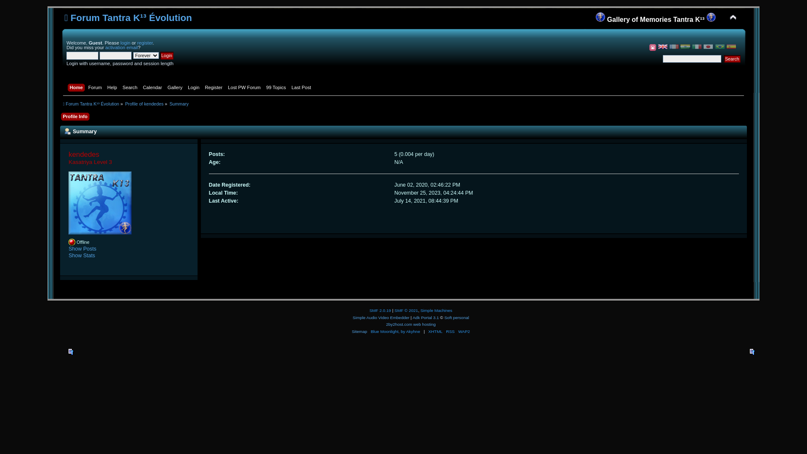 This screenshot has width=807, height=454. What do you see at coordinates (113, 88) in the screenshot?
I see `Help` at bounding box center [113, 88].